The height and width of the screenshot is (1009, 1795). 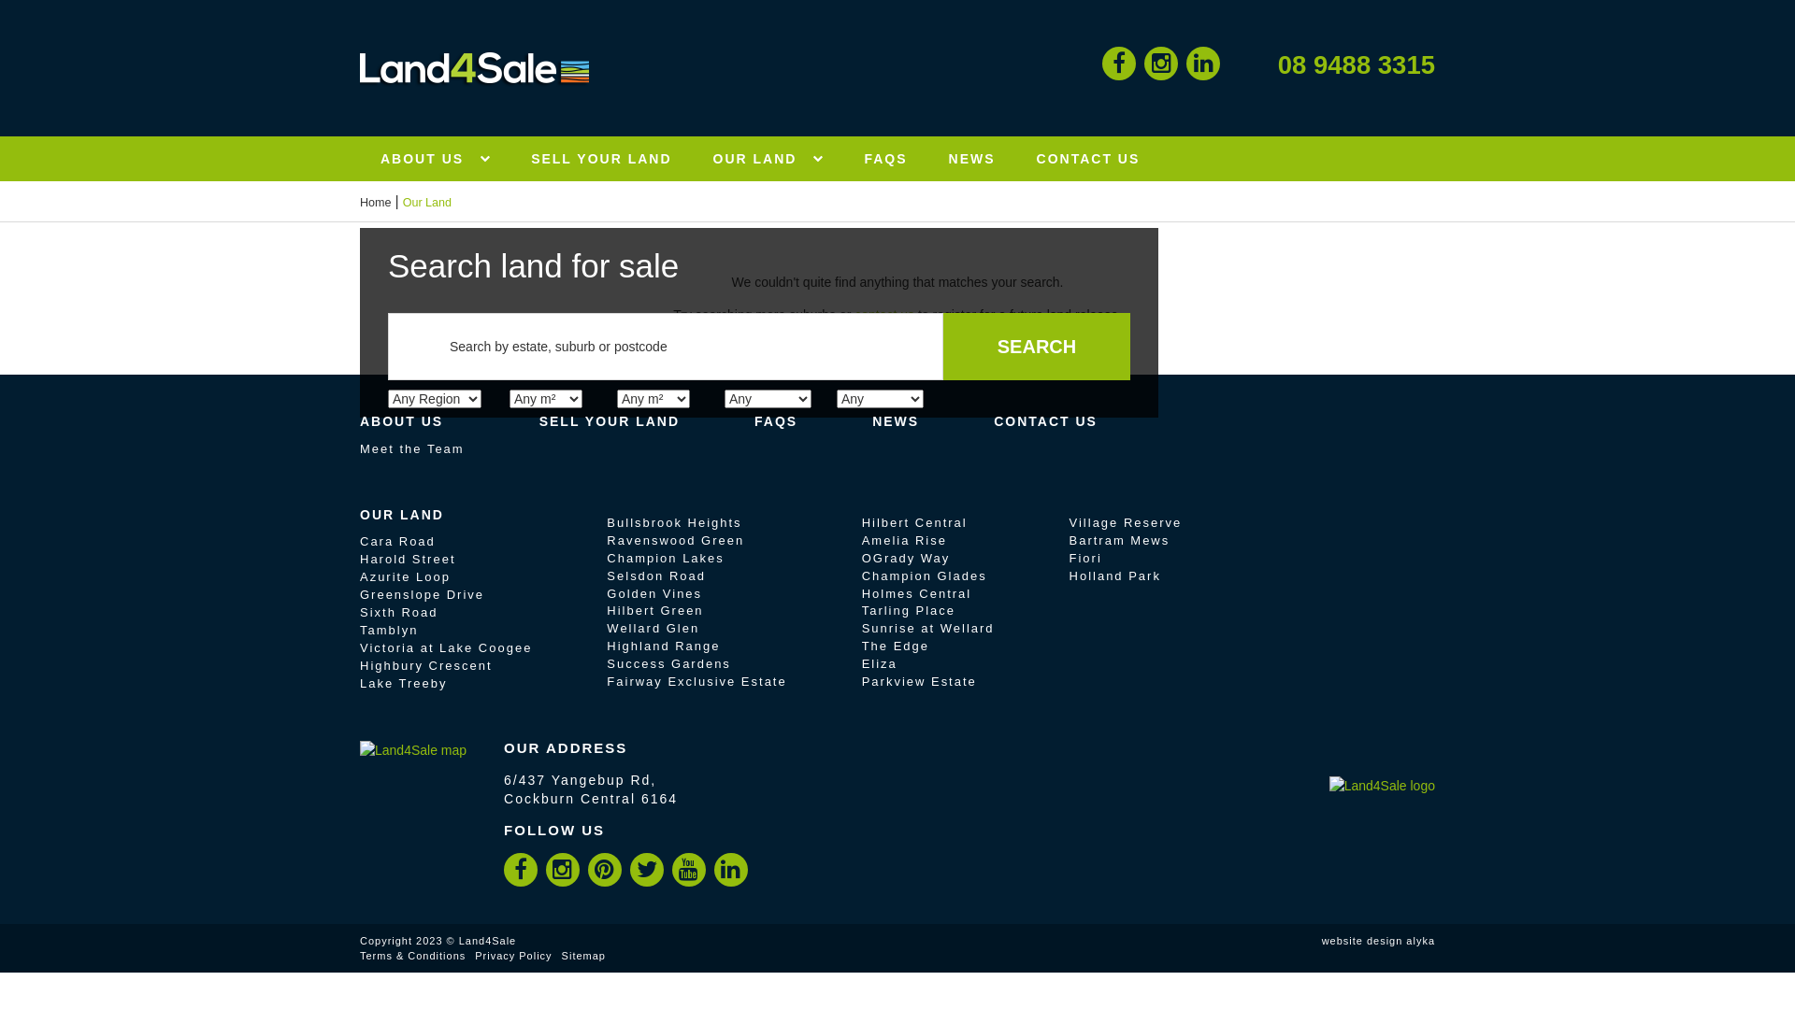 What do you see at coordinates (674, 523) in the screenshot?
I see `Bullsbrook Heights` at bounding box center [674, 523].